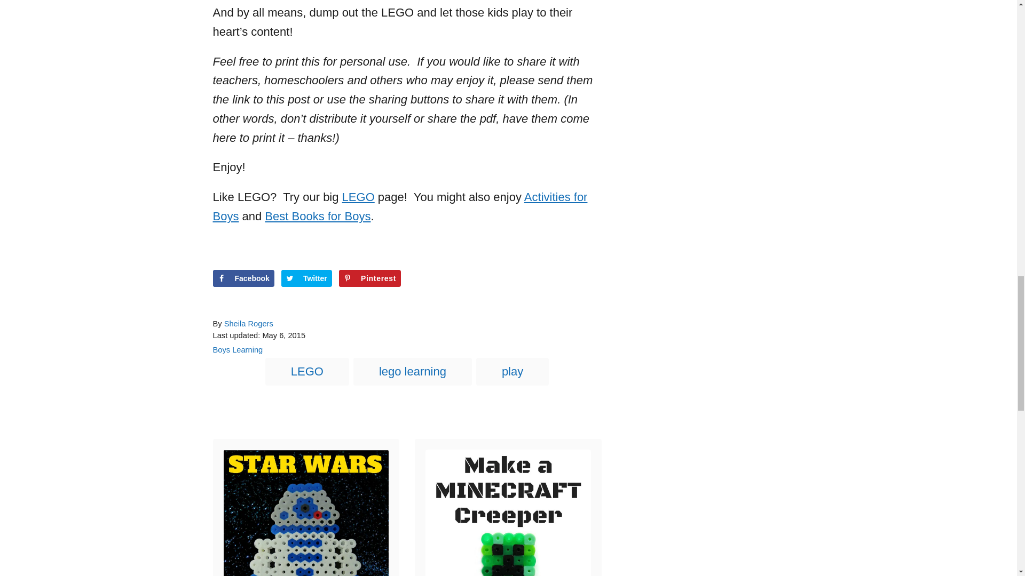  What do you see at coordinates (359, 197) in the screenshot?
I see `LEGO` at bounding box center [359, 197].